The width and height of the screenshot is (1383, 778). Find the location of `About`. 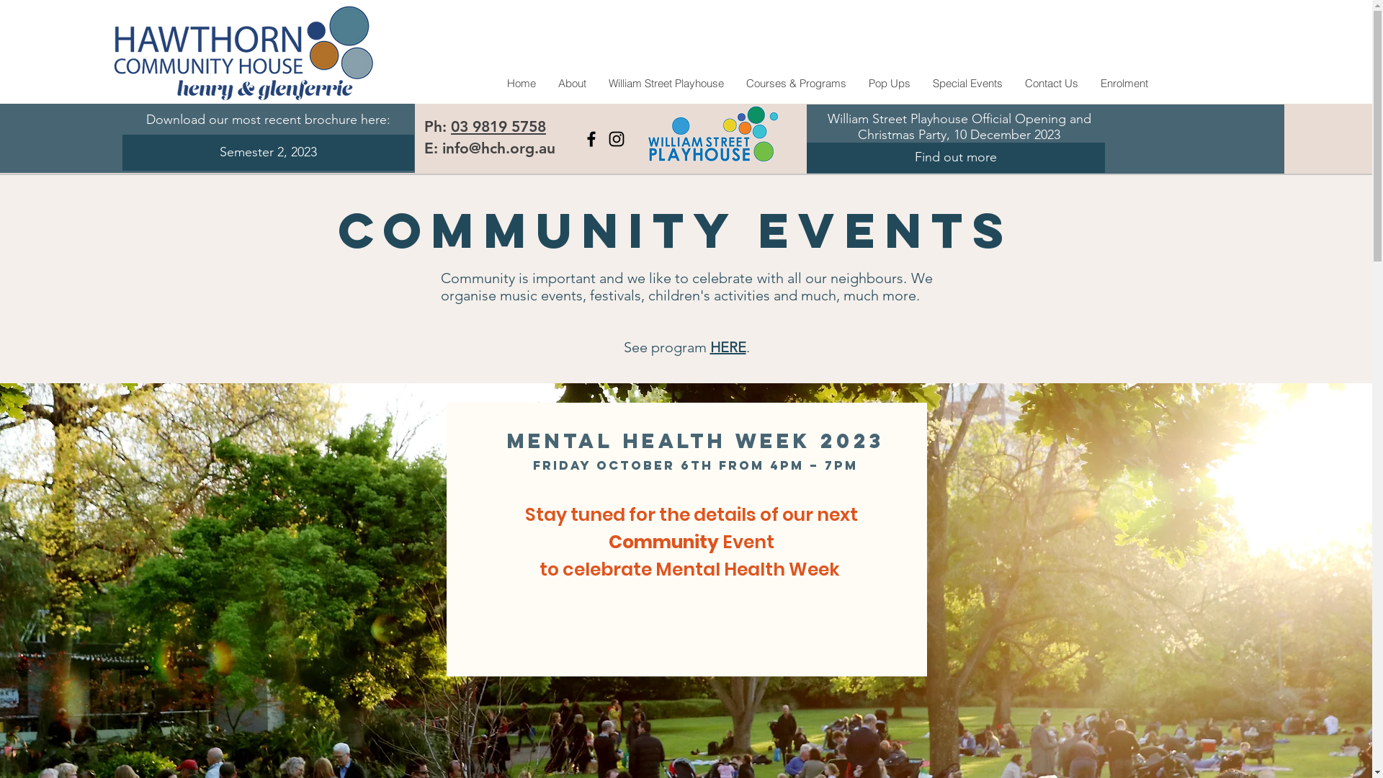

About is located at coordinates (571, 84).